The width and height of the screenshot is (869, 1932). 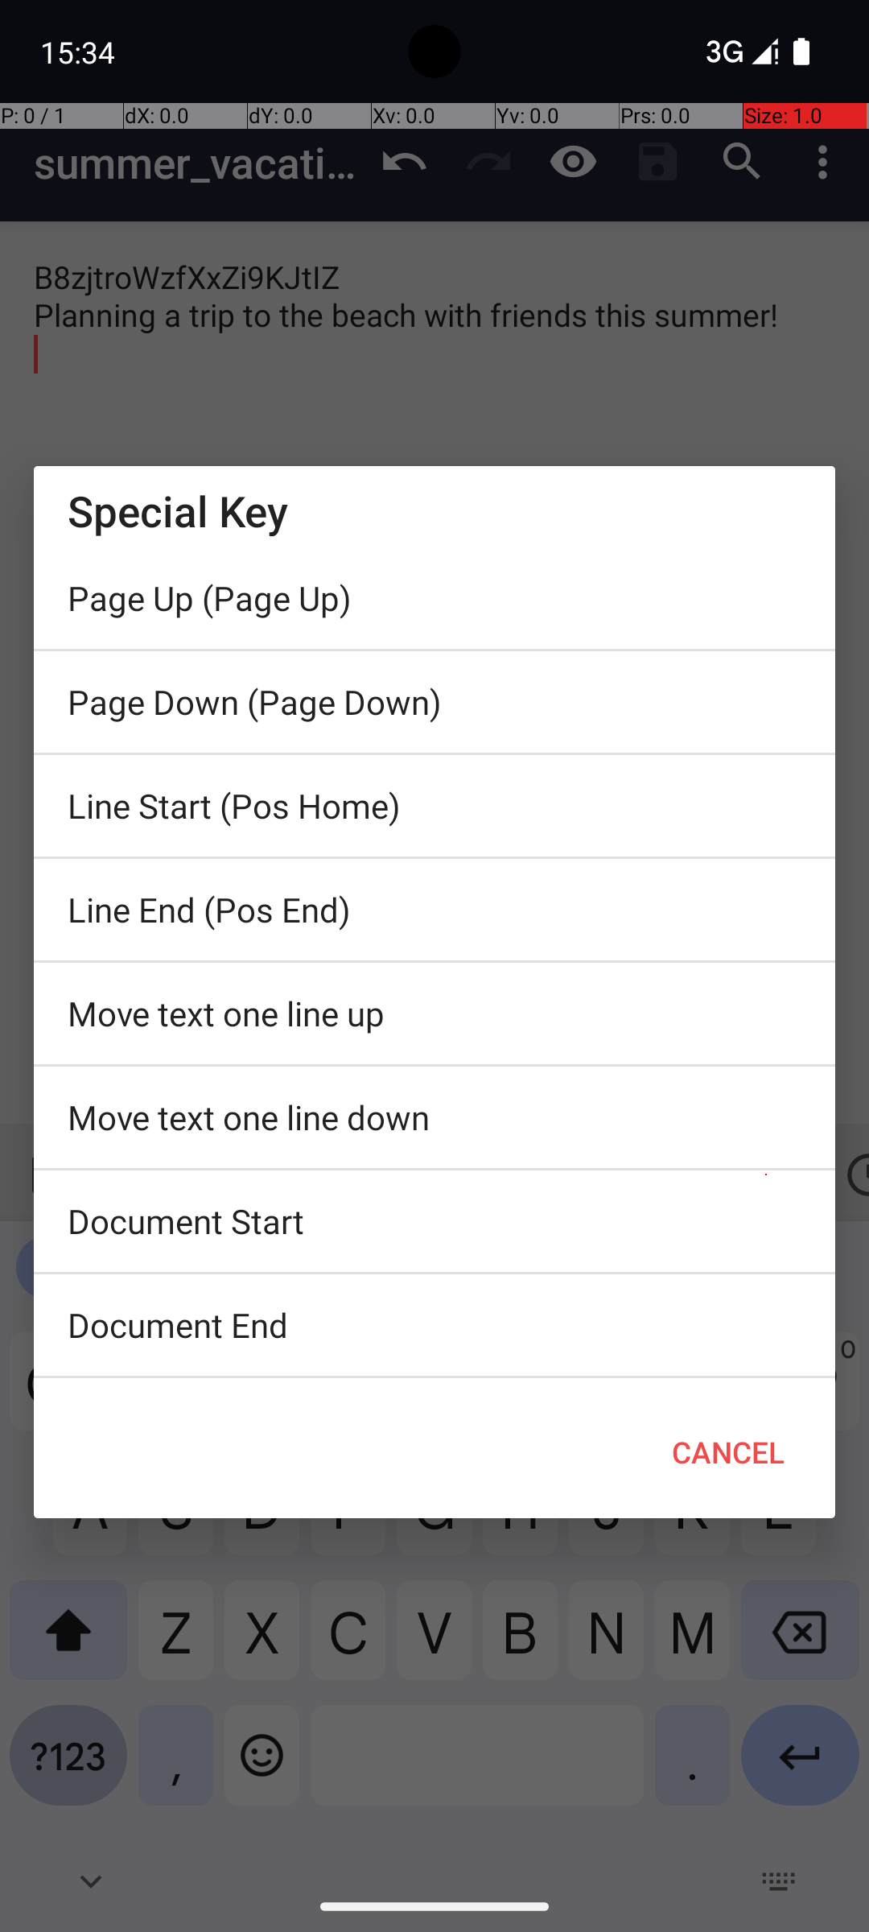 I want to click on Move text one line down, so click(x=434, y=1117).